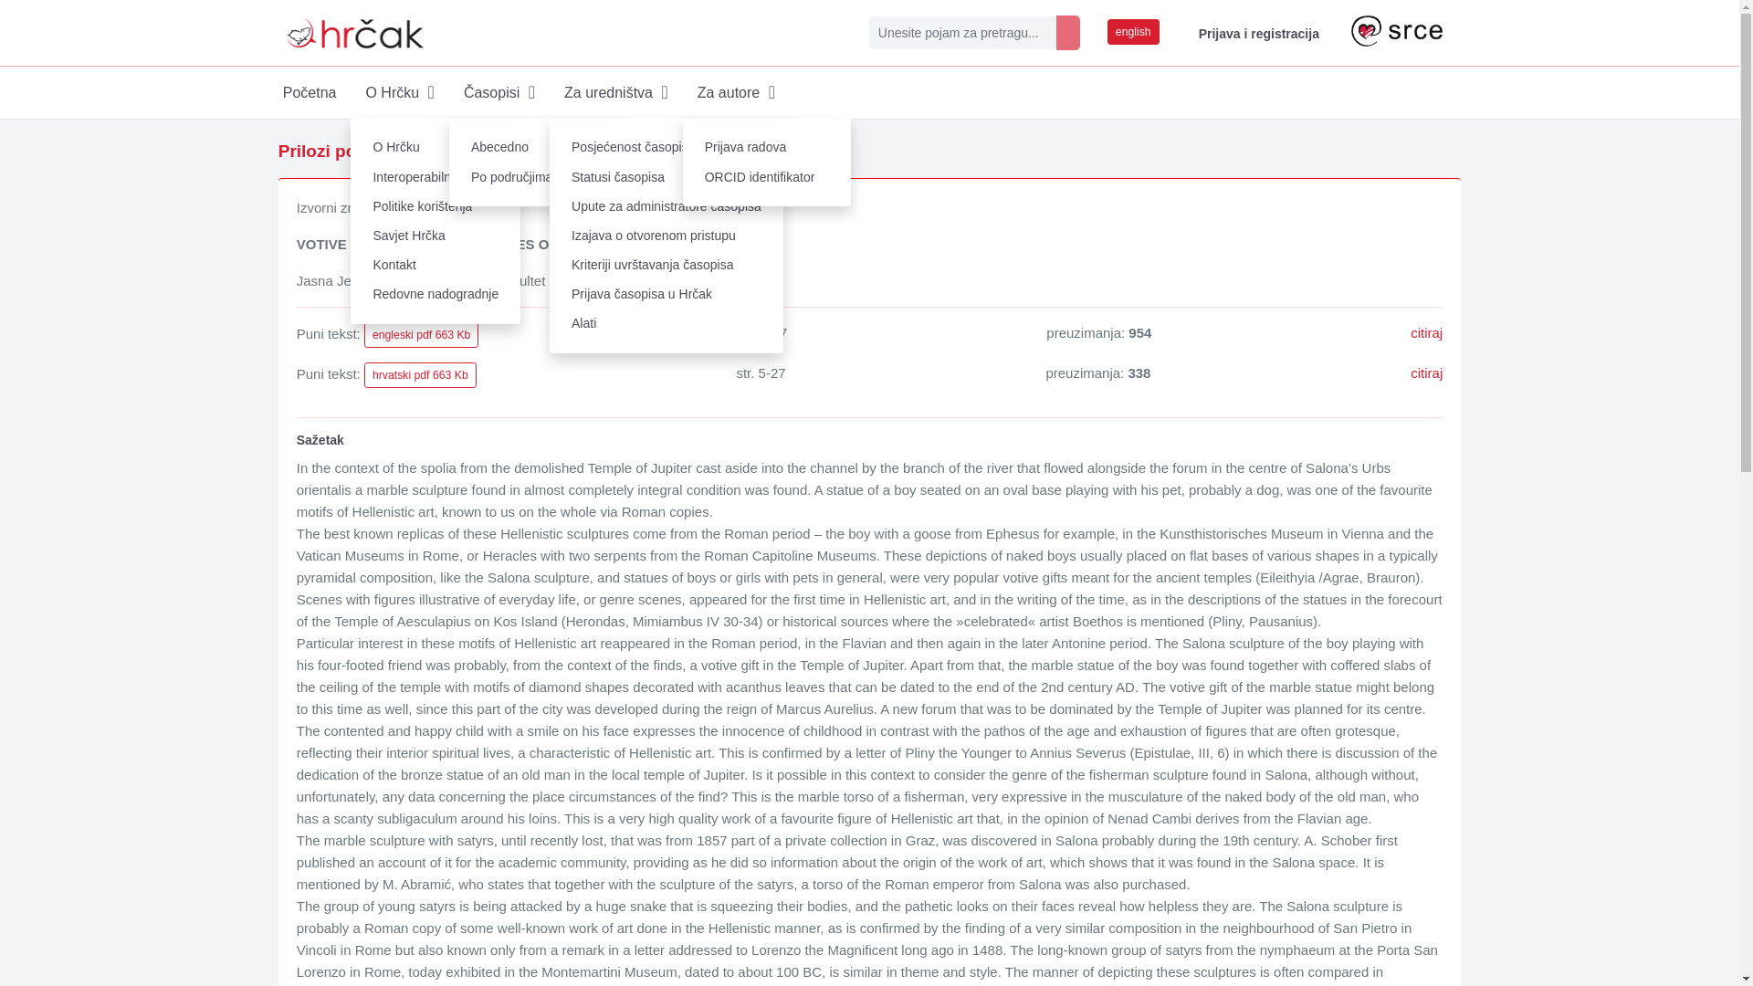 This screenshot has height=986, width=1753. Describe the element at coordinates (1426, 332) in the screenshot. I see `citiraj` at that location.